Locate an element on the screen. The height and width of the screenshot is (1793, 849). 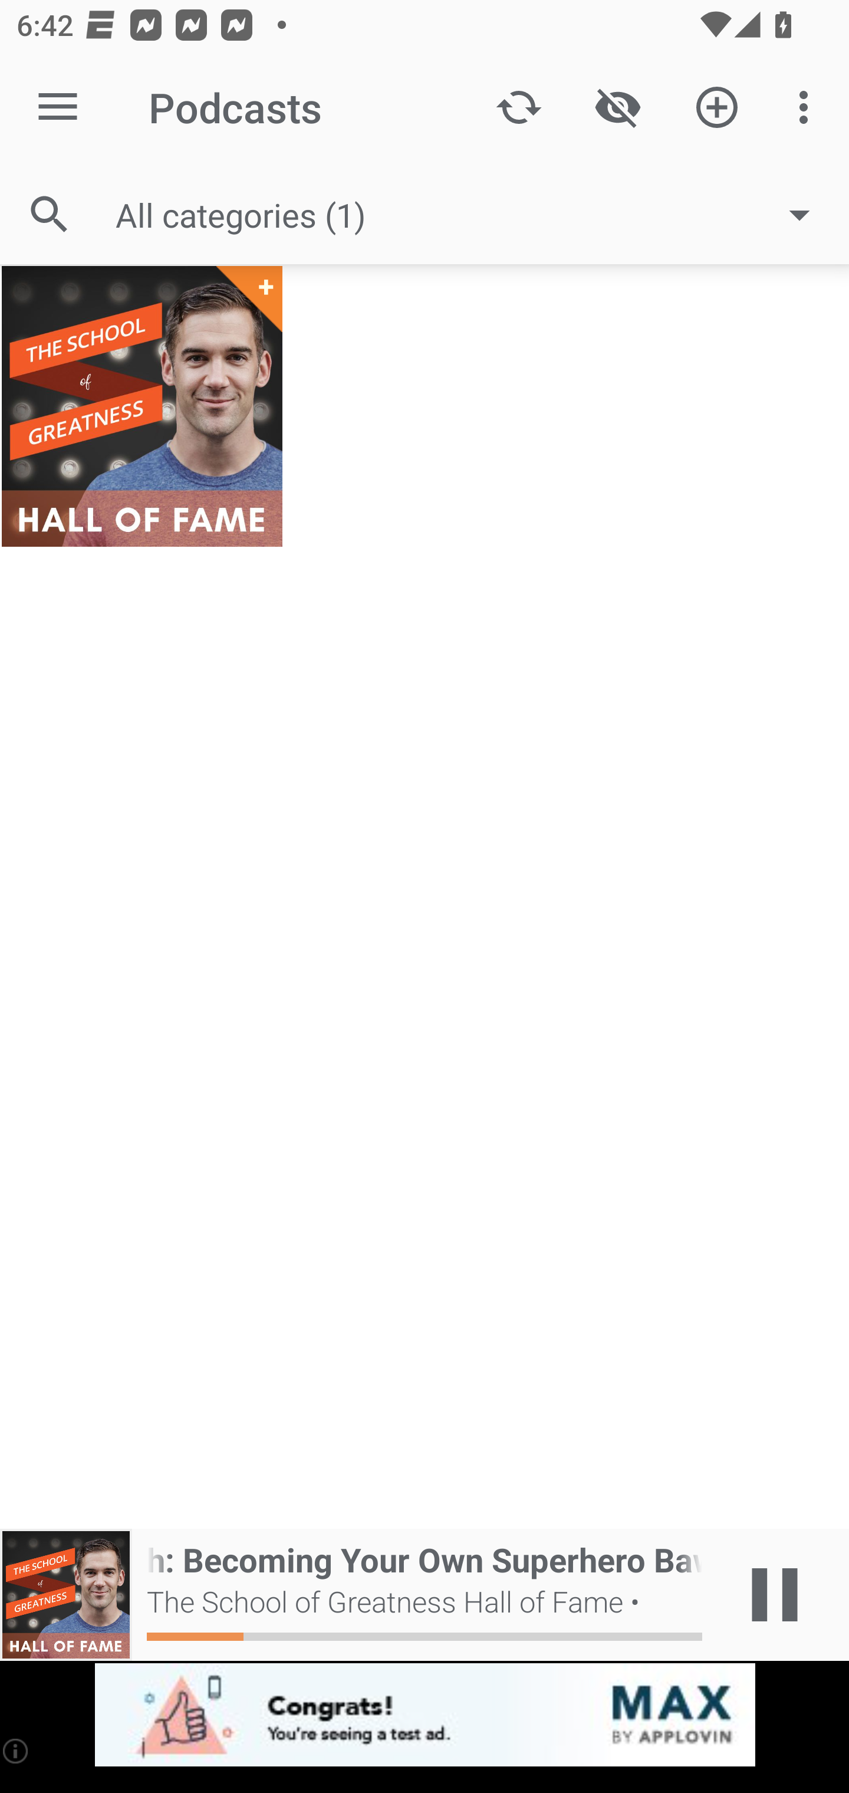
(i) is located at coordinates (17, 1751).